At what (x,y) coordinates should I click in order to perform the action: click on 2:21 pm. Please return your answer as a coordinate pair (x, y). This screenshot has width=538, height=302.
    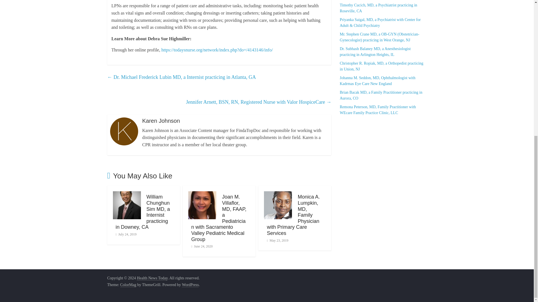
    Looking at the image, I should click on (202, 246).